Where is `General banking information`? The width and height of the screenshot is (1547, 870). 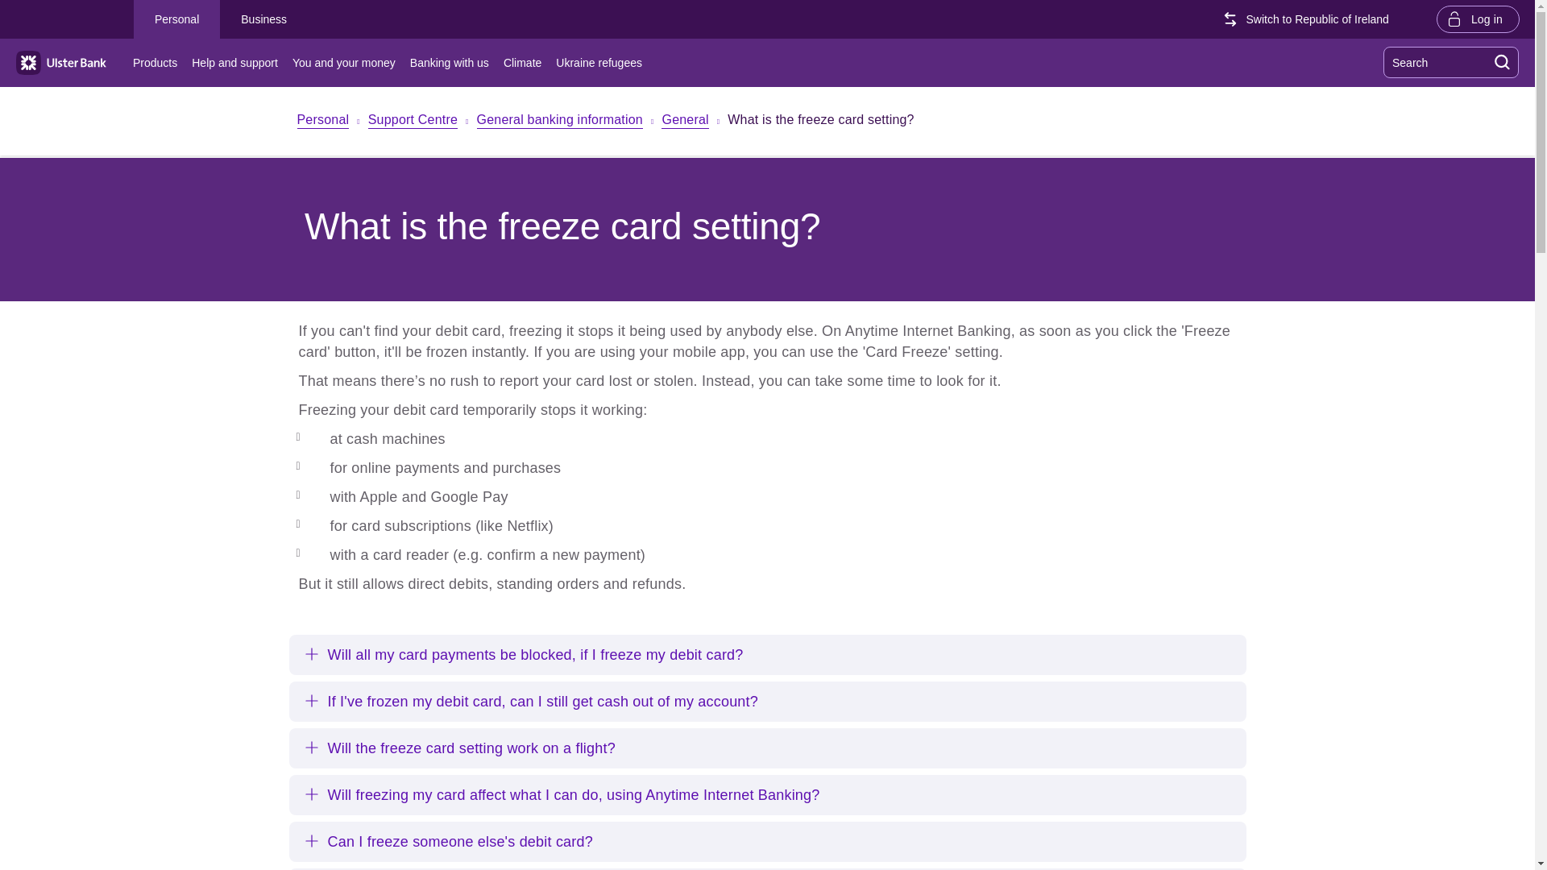 General banking information is located at coordinates (559, 121).